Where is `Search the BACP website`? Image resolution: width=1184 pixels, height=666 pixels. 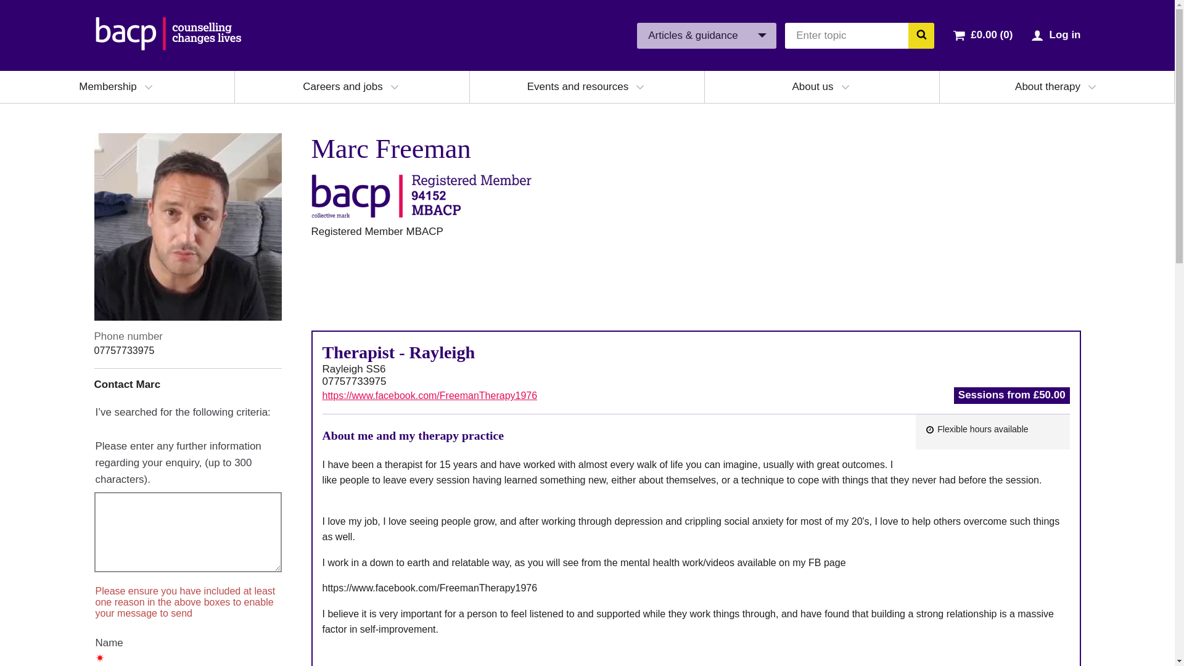
Search the BACP website is located at coordinates (921, 35).